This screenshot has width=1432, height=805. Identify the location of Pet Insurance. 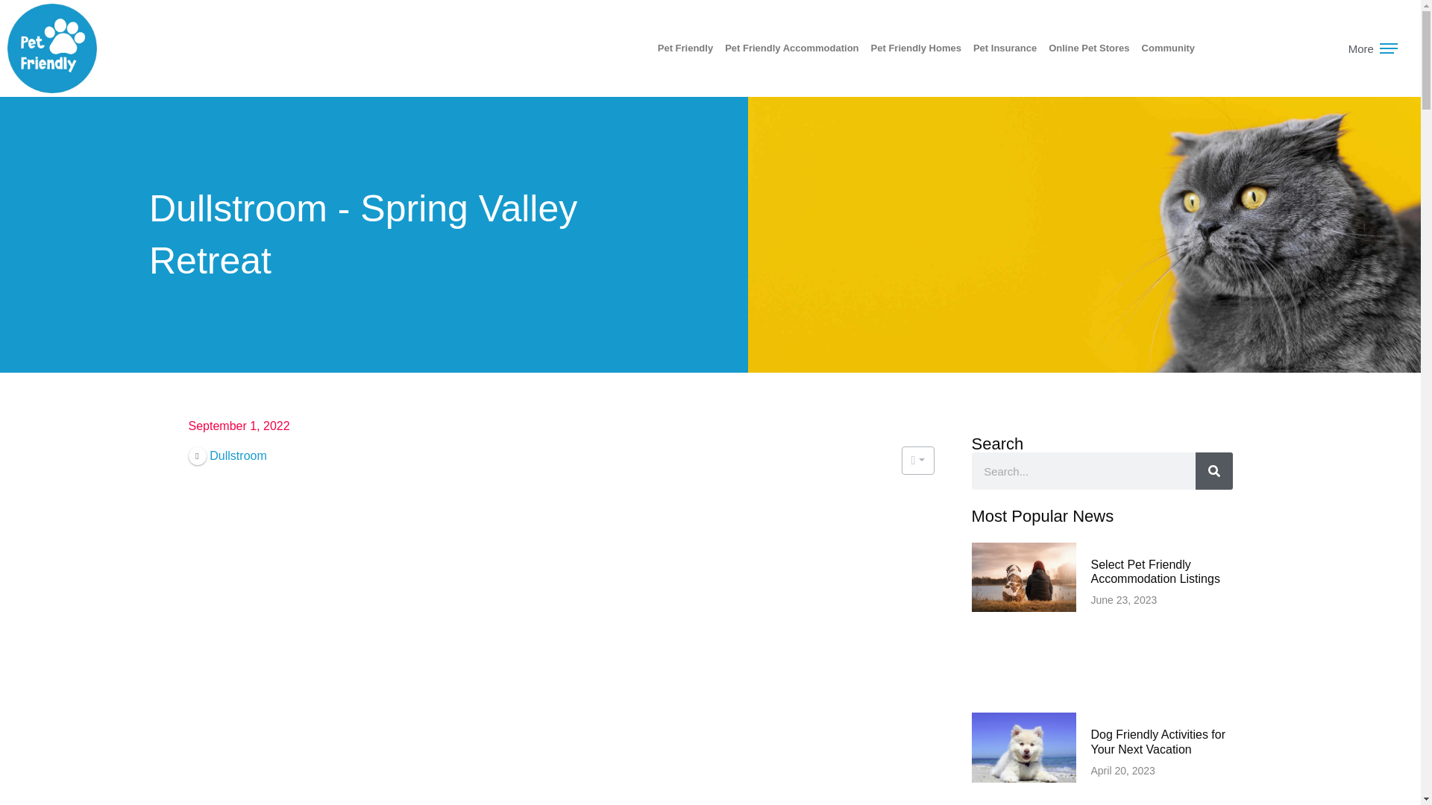
(1005, 48).